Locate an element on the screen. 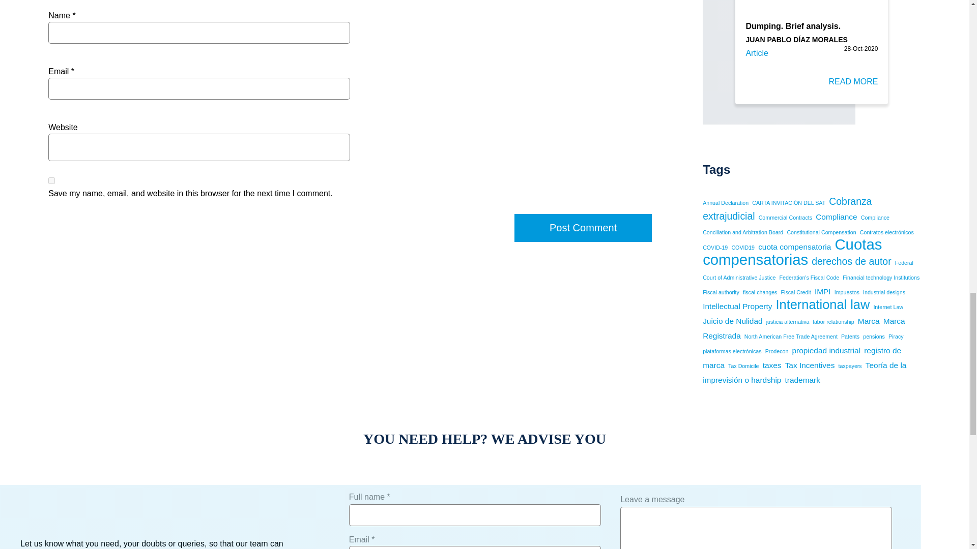 This screenshot has height=549, width=977. Annual Declaration is located at coordinates (725, 203).